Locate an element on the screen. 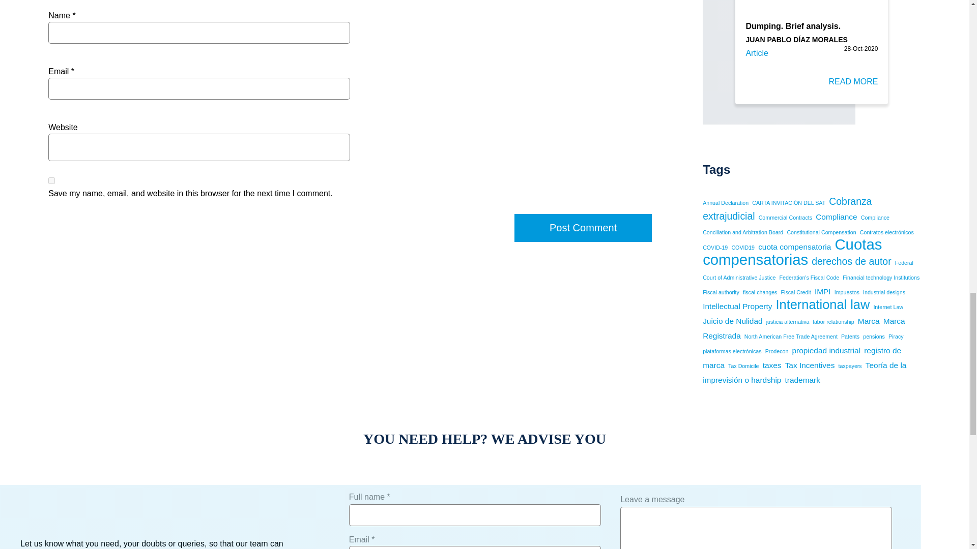 This screenshot has height=549, width=977. Annual Declaration is located at coordinates (725, 203).